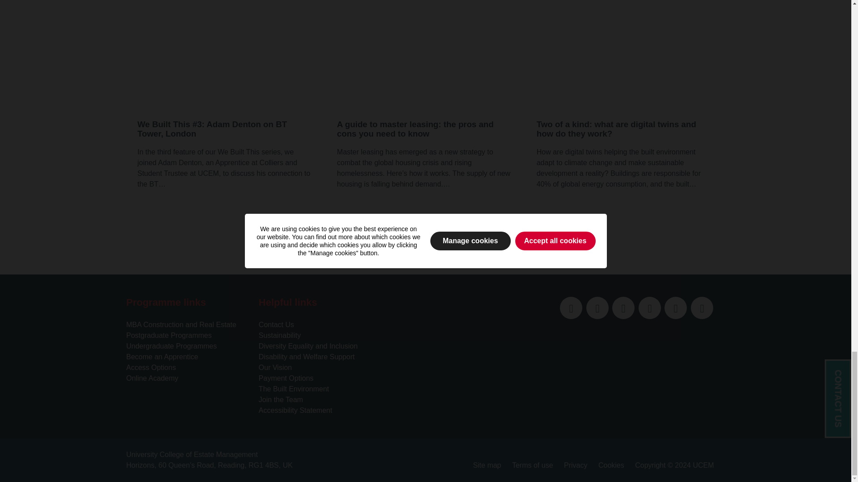 This screenshot has width=858, height=482. Describe the element at coordinates (571, 308) in the screenshot. I see `View our Twitter page` at that location.